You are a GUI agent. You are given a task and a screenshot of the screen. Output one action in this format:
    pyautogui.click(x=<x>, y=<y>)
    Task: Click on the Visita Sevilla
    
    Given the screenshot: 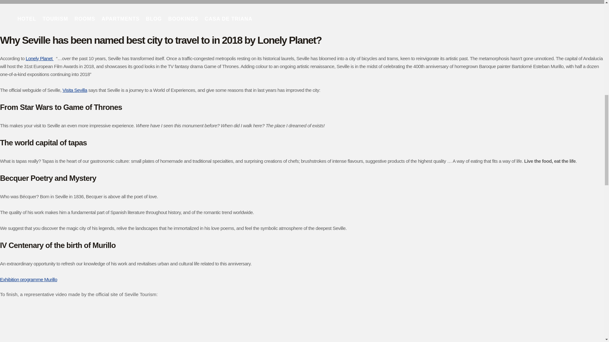 What is the action you would take?
    pyautogui.click(x=75, y=90)
    